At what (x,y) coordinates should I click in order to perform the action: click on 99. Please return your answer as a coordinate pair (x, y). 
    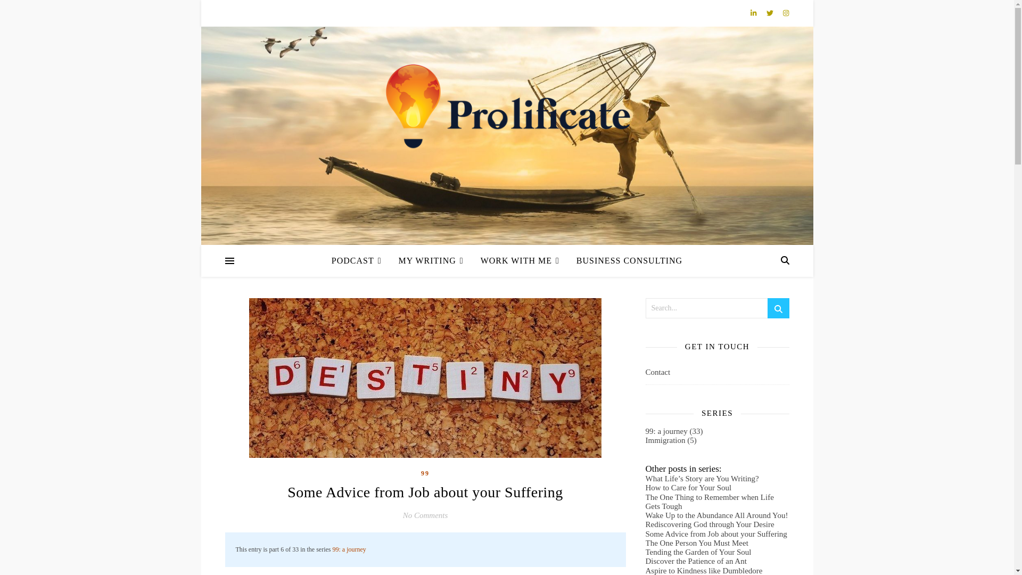
    Looking at the image, I should click on (425, 473).